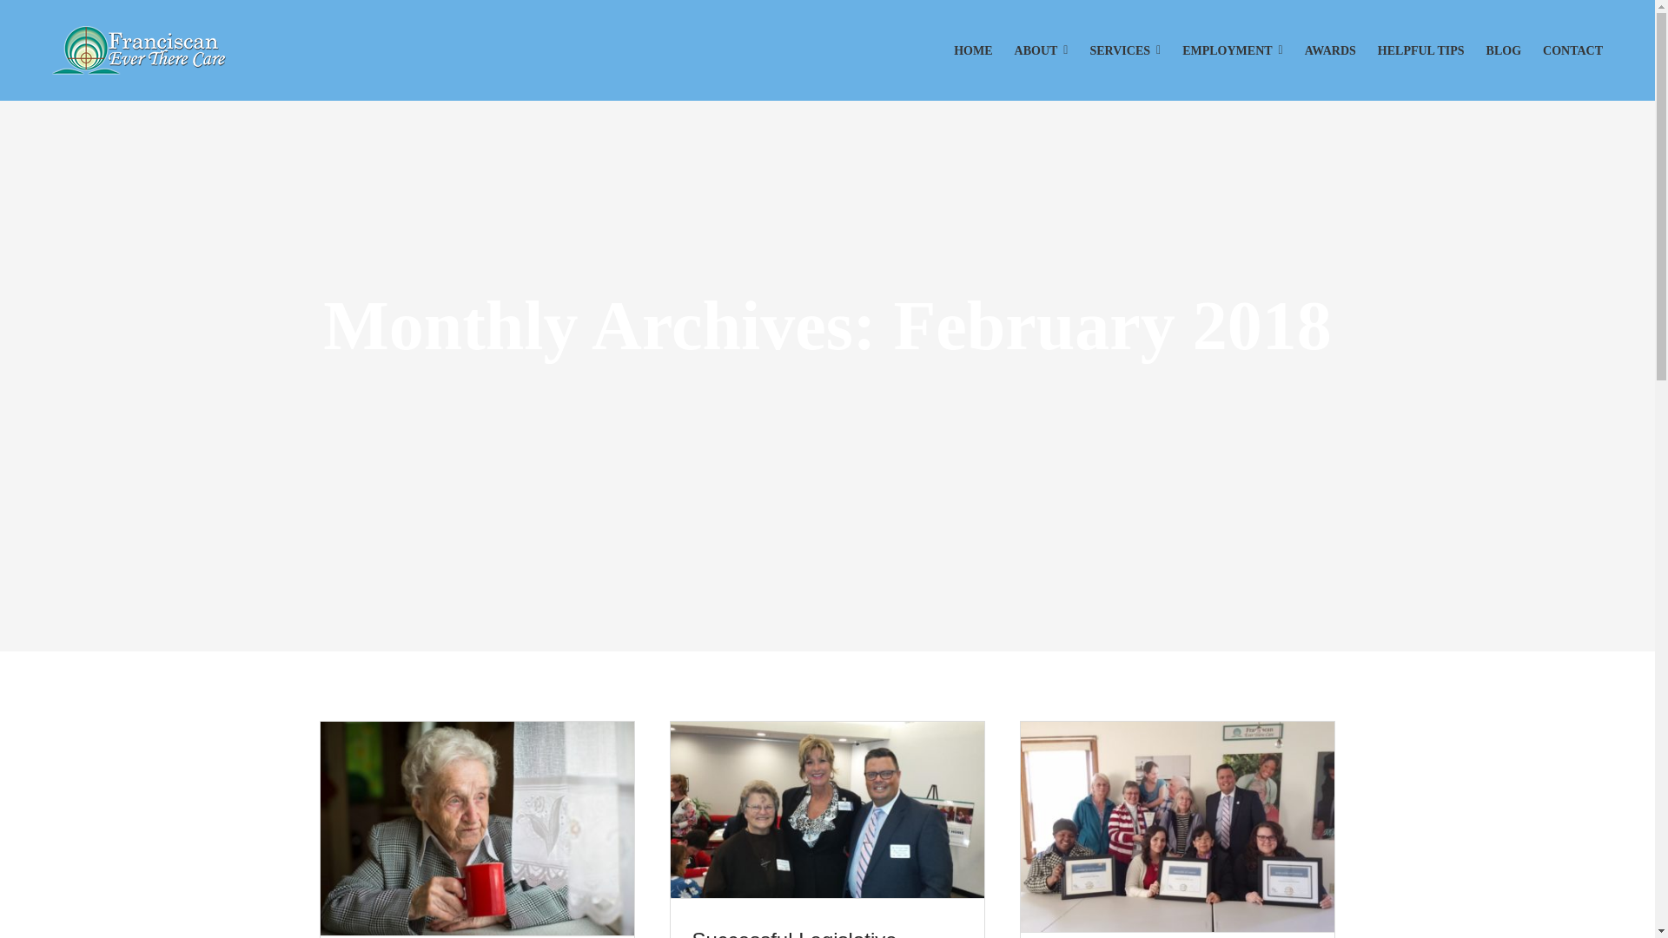  Describe the element at coordinates (1420, 50) in the screenshot. I see `HELPFUL TIPS` at that location.